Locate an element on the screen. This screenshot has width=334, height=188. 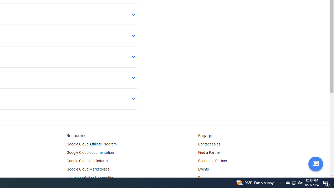
Button to activate chat is located at coordinates (315, 164).